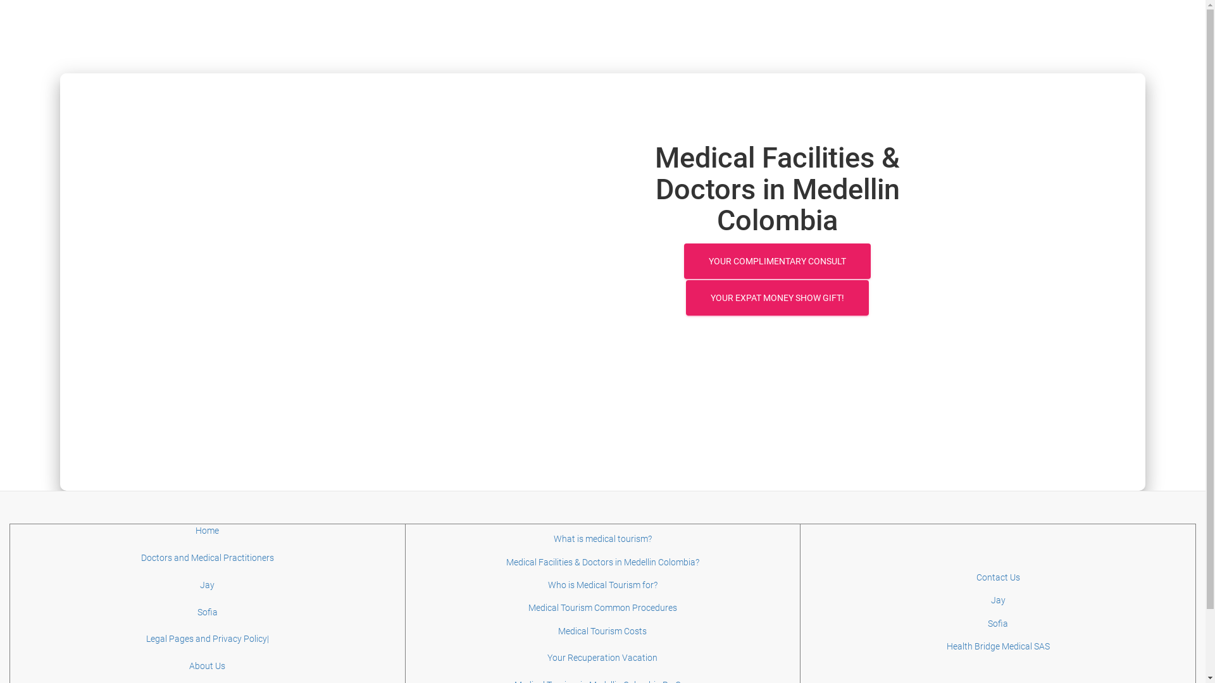 Image resolution: width=1215 pixels, height=683 pixels. What do you see at coordinates (602, 585) in the screenshot?
I see `Who is Medical Tourism for?` at bounding box center [602, 585].